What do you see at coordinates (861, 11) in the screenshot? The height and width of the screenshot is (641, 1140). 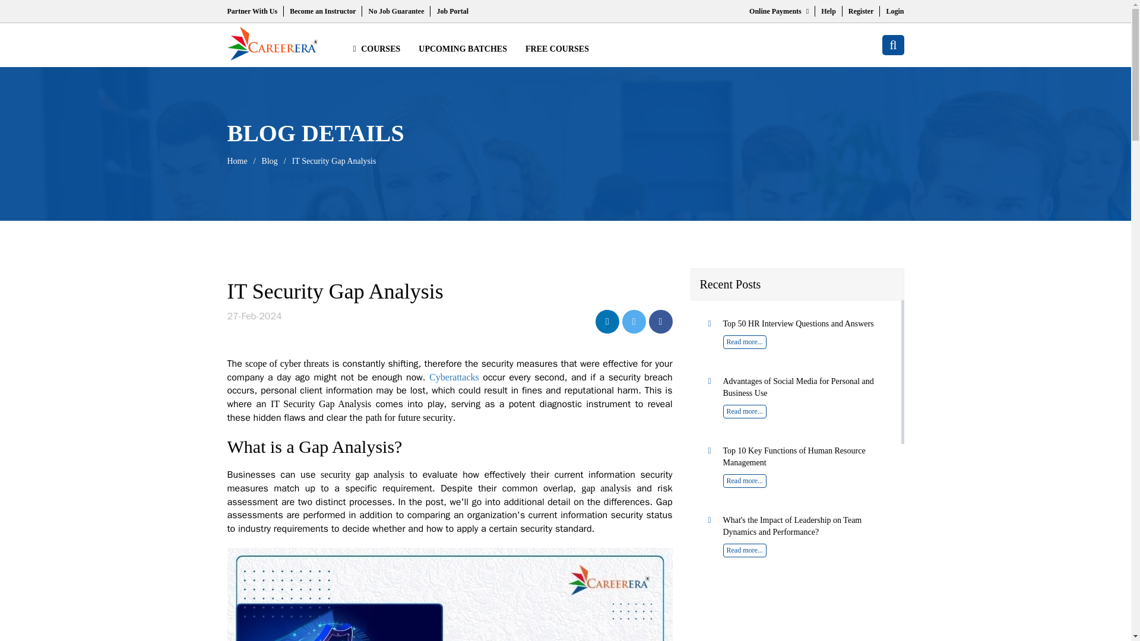 I see `Register` at bounding box center [861, 11].